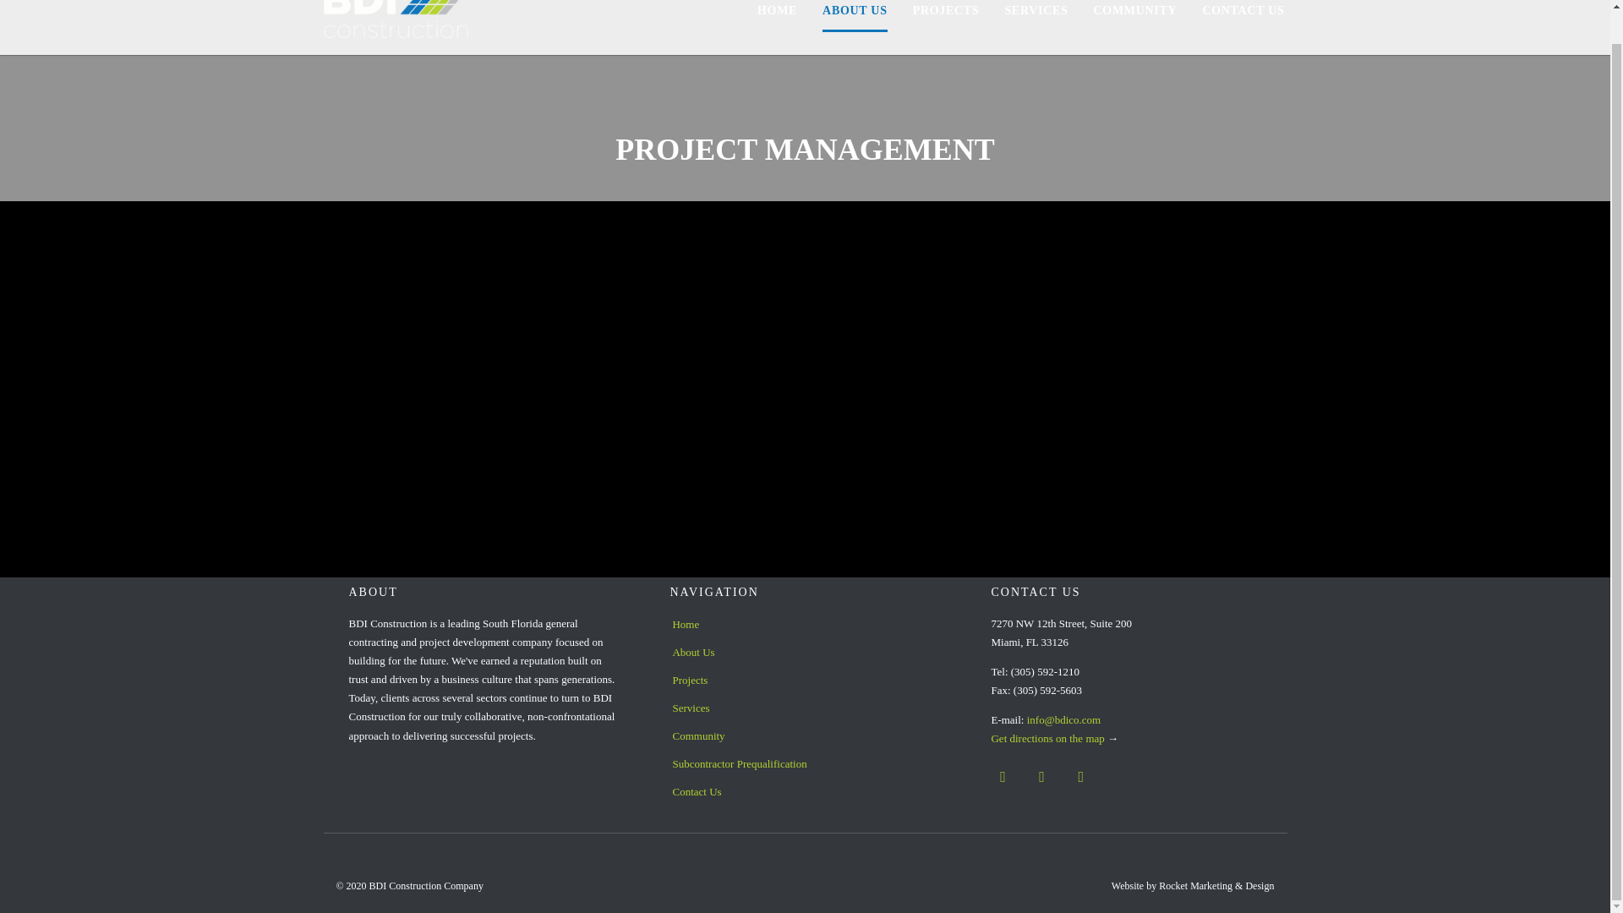 The image size is (1623, 913). I want to click on CONTACT US, so click(1243, 15).